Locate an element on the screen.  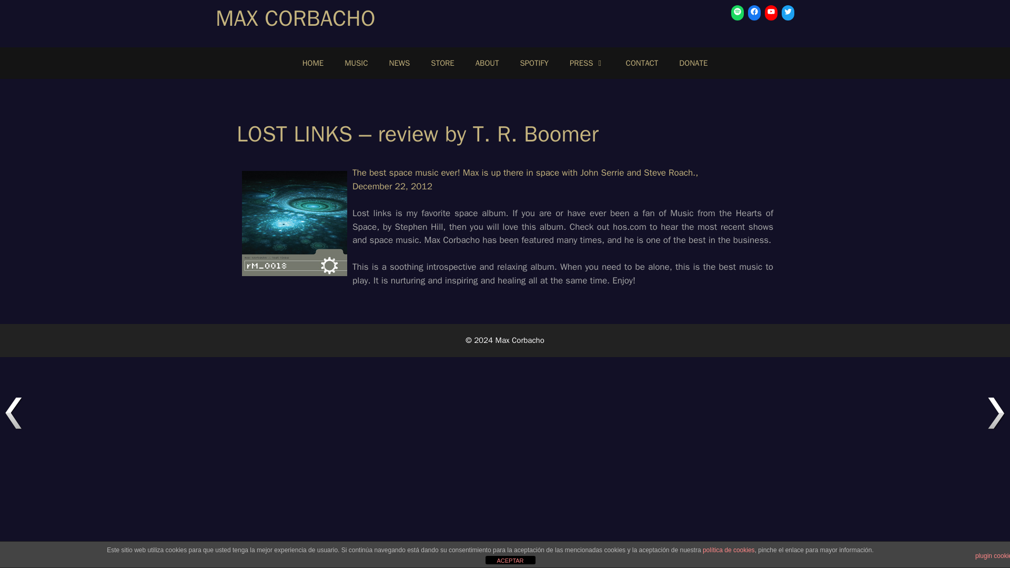
STORE is located at coordinates (442, 63).